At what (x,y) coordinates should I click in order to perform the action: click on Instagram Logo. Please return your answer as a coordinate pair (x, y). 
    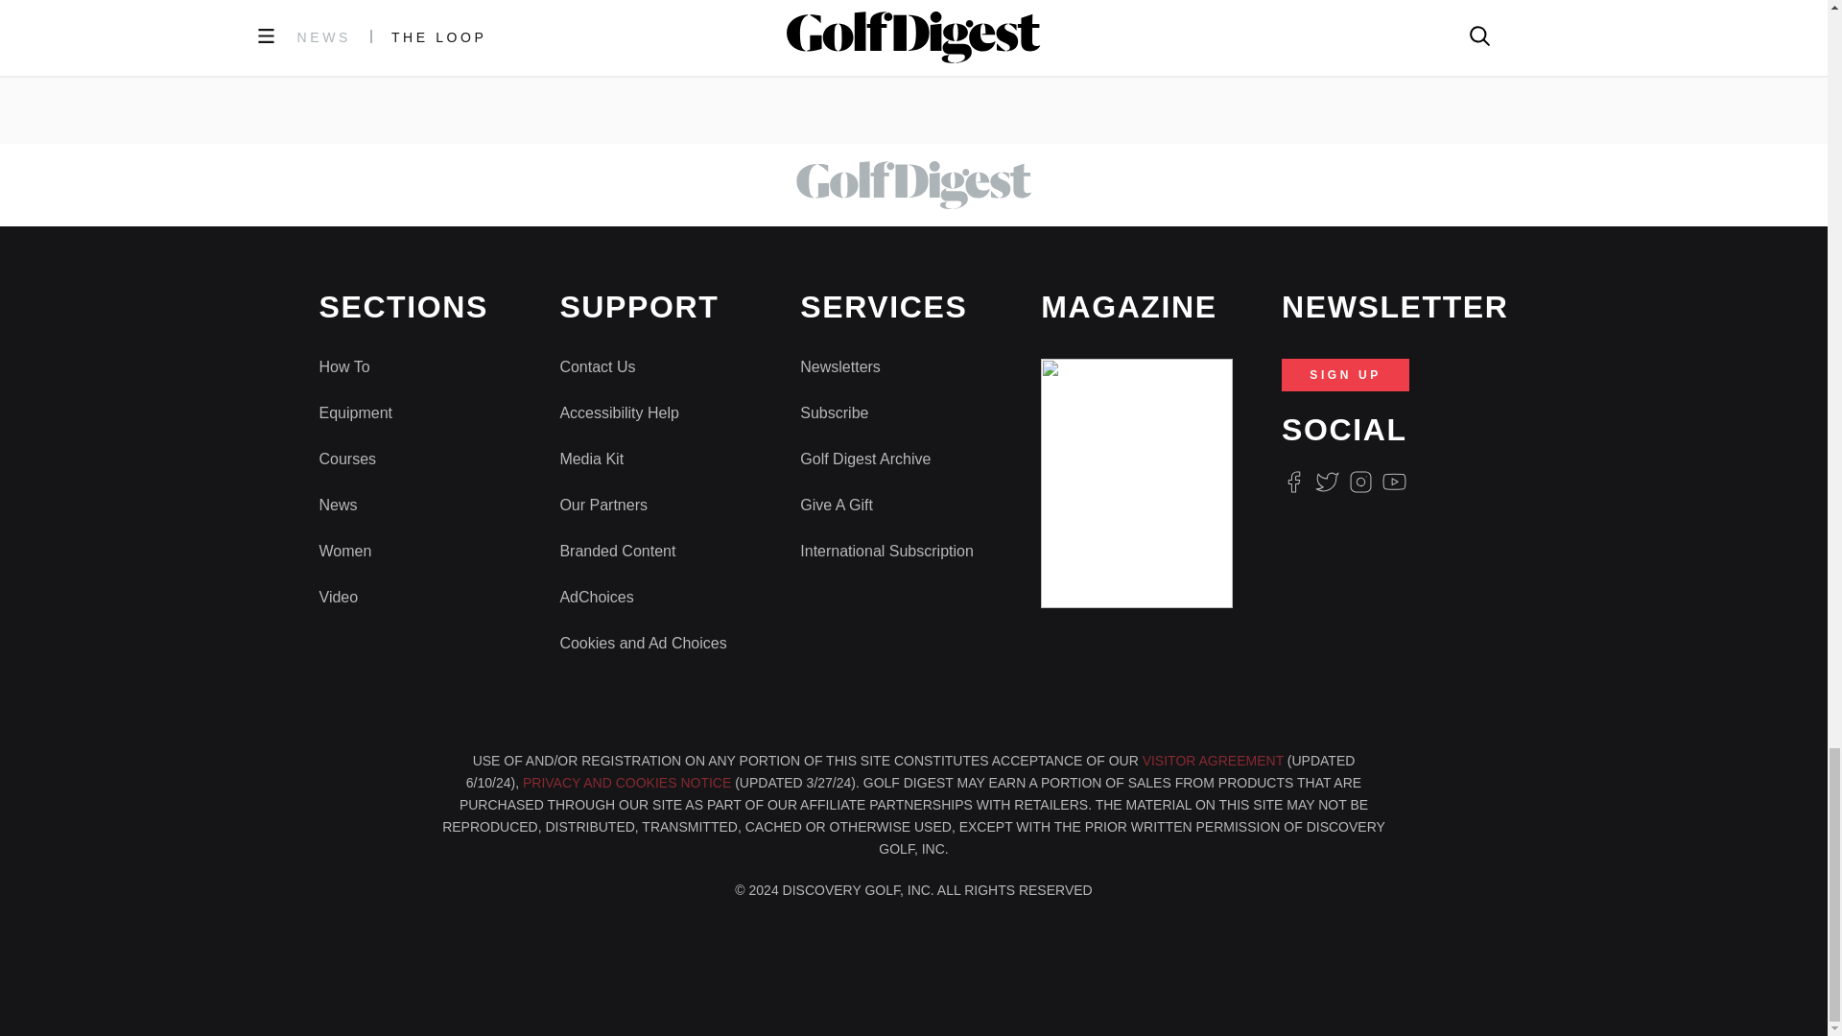
    Looking at the image, I should click on (1360, 482).